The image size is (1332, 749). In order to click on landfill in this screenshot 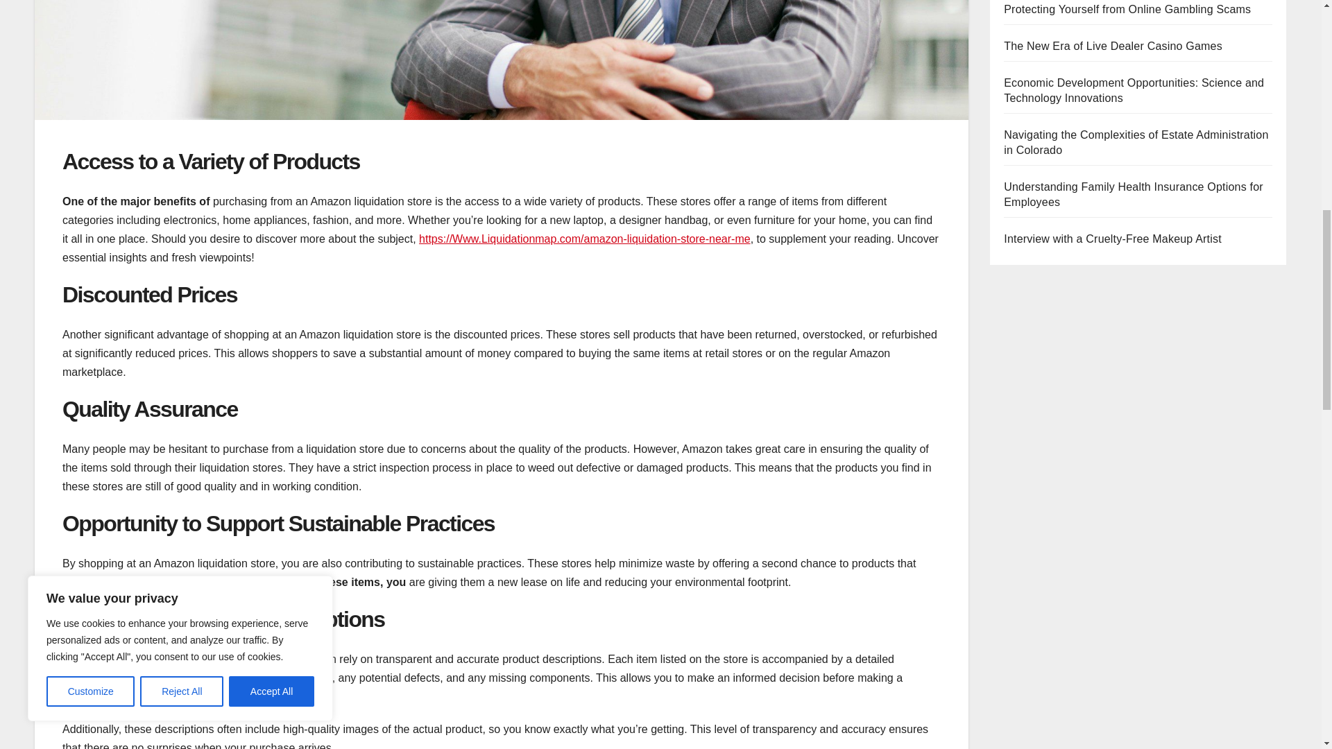, I will do `click(216, 581)`.